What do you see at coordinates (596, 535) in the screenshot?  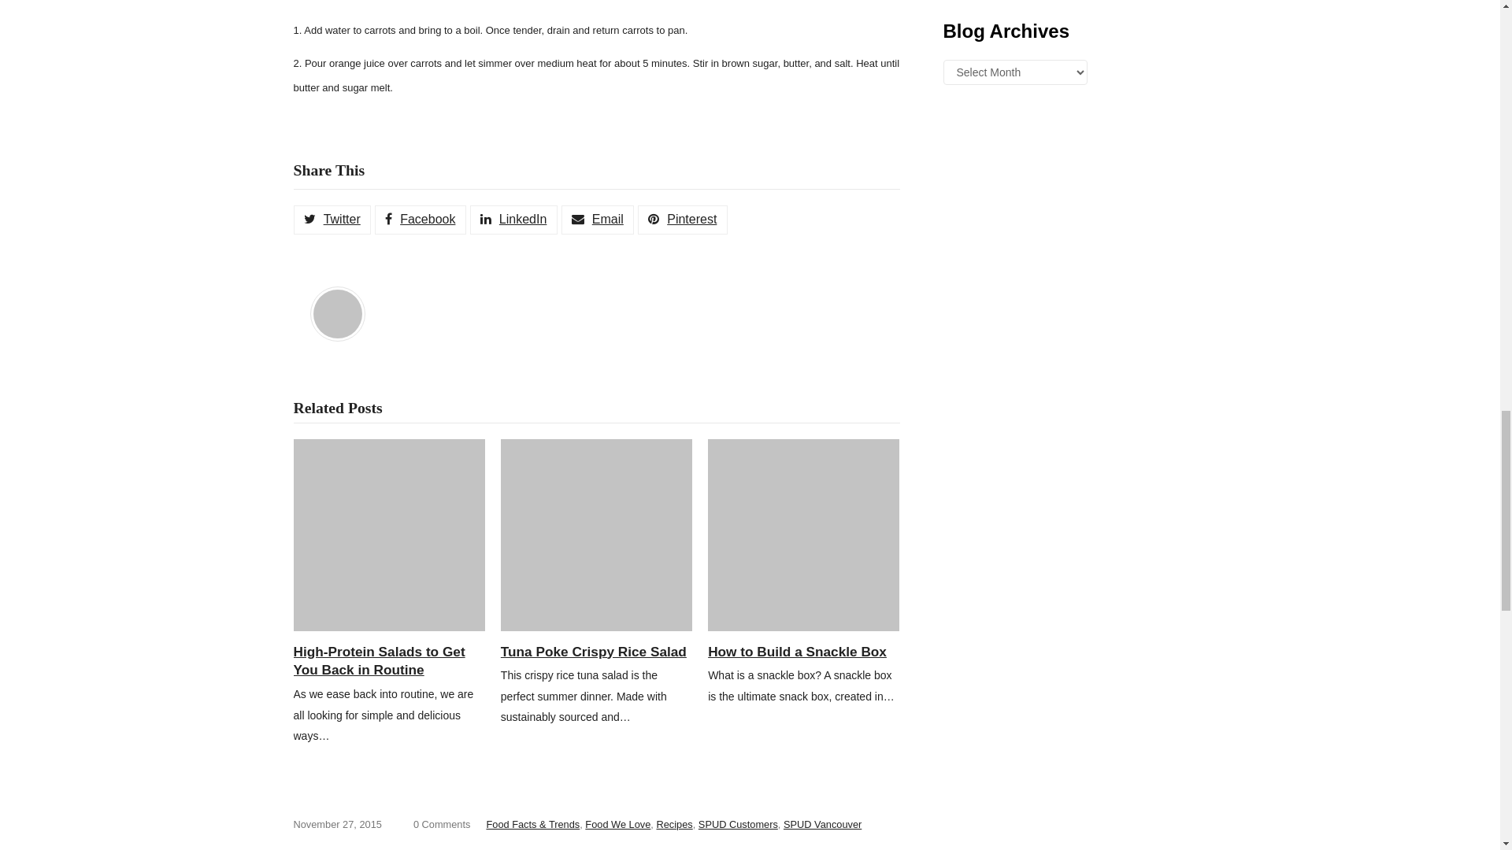 I see `Tuna Poke Crispy Rice Salad` at bounding box center [596, 535].